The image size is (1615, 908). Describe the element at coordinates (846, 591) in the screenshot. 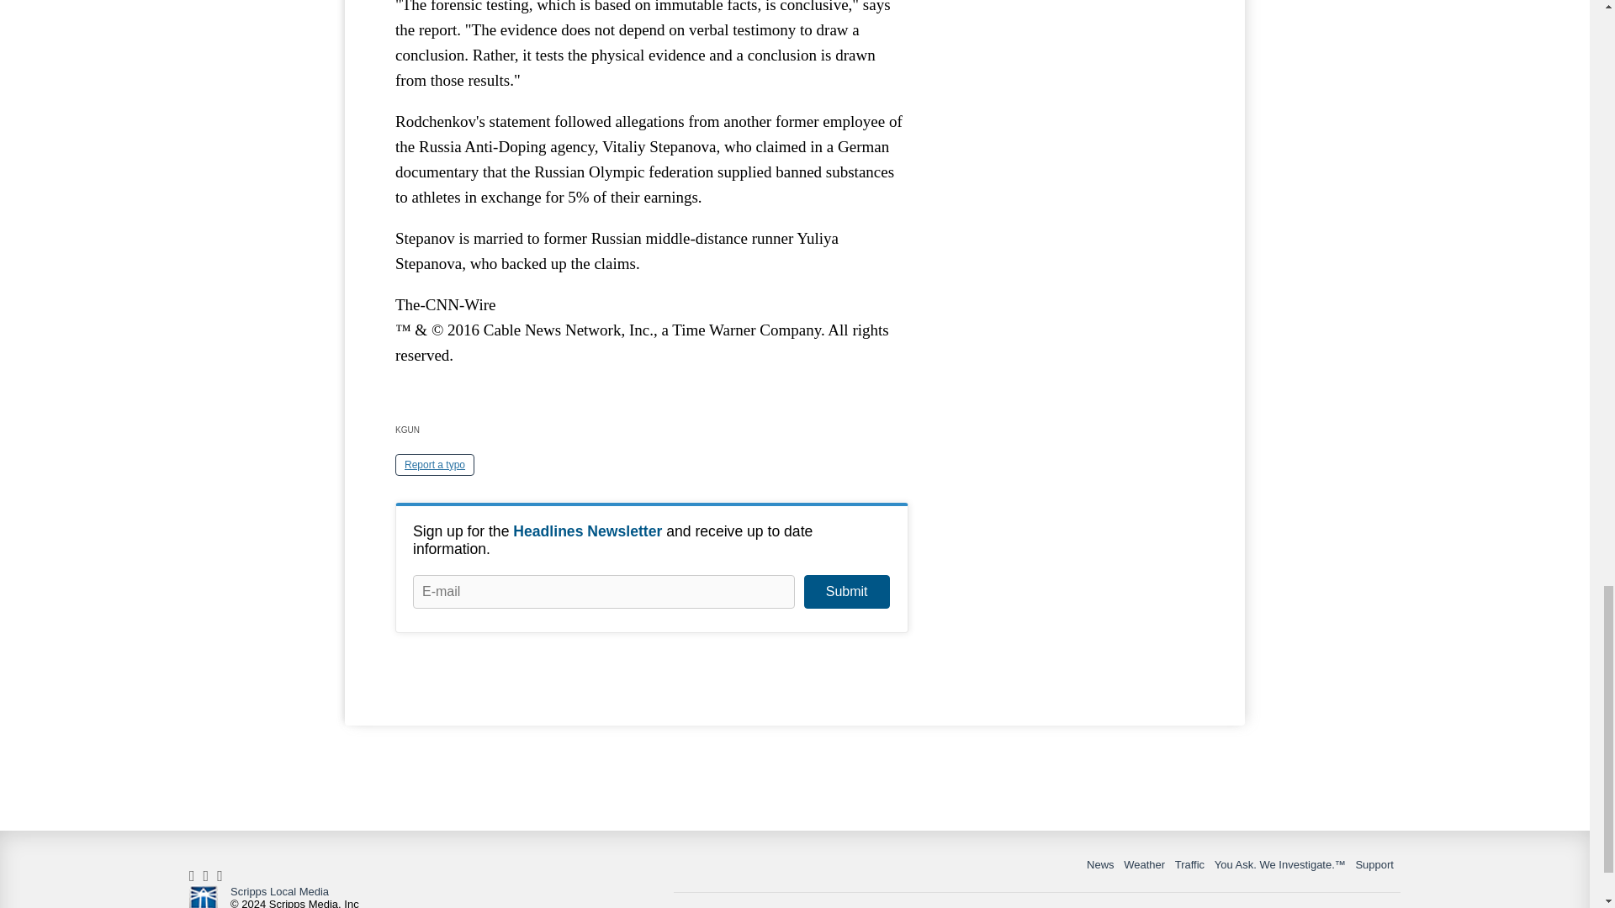

I see `Submit` at that location.